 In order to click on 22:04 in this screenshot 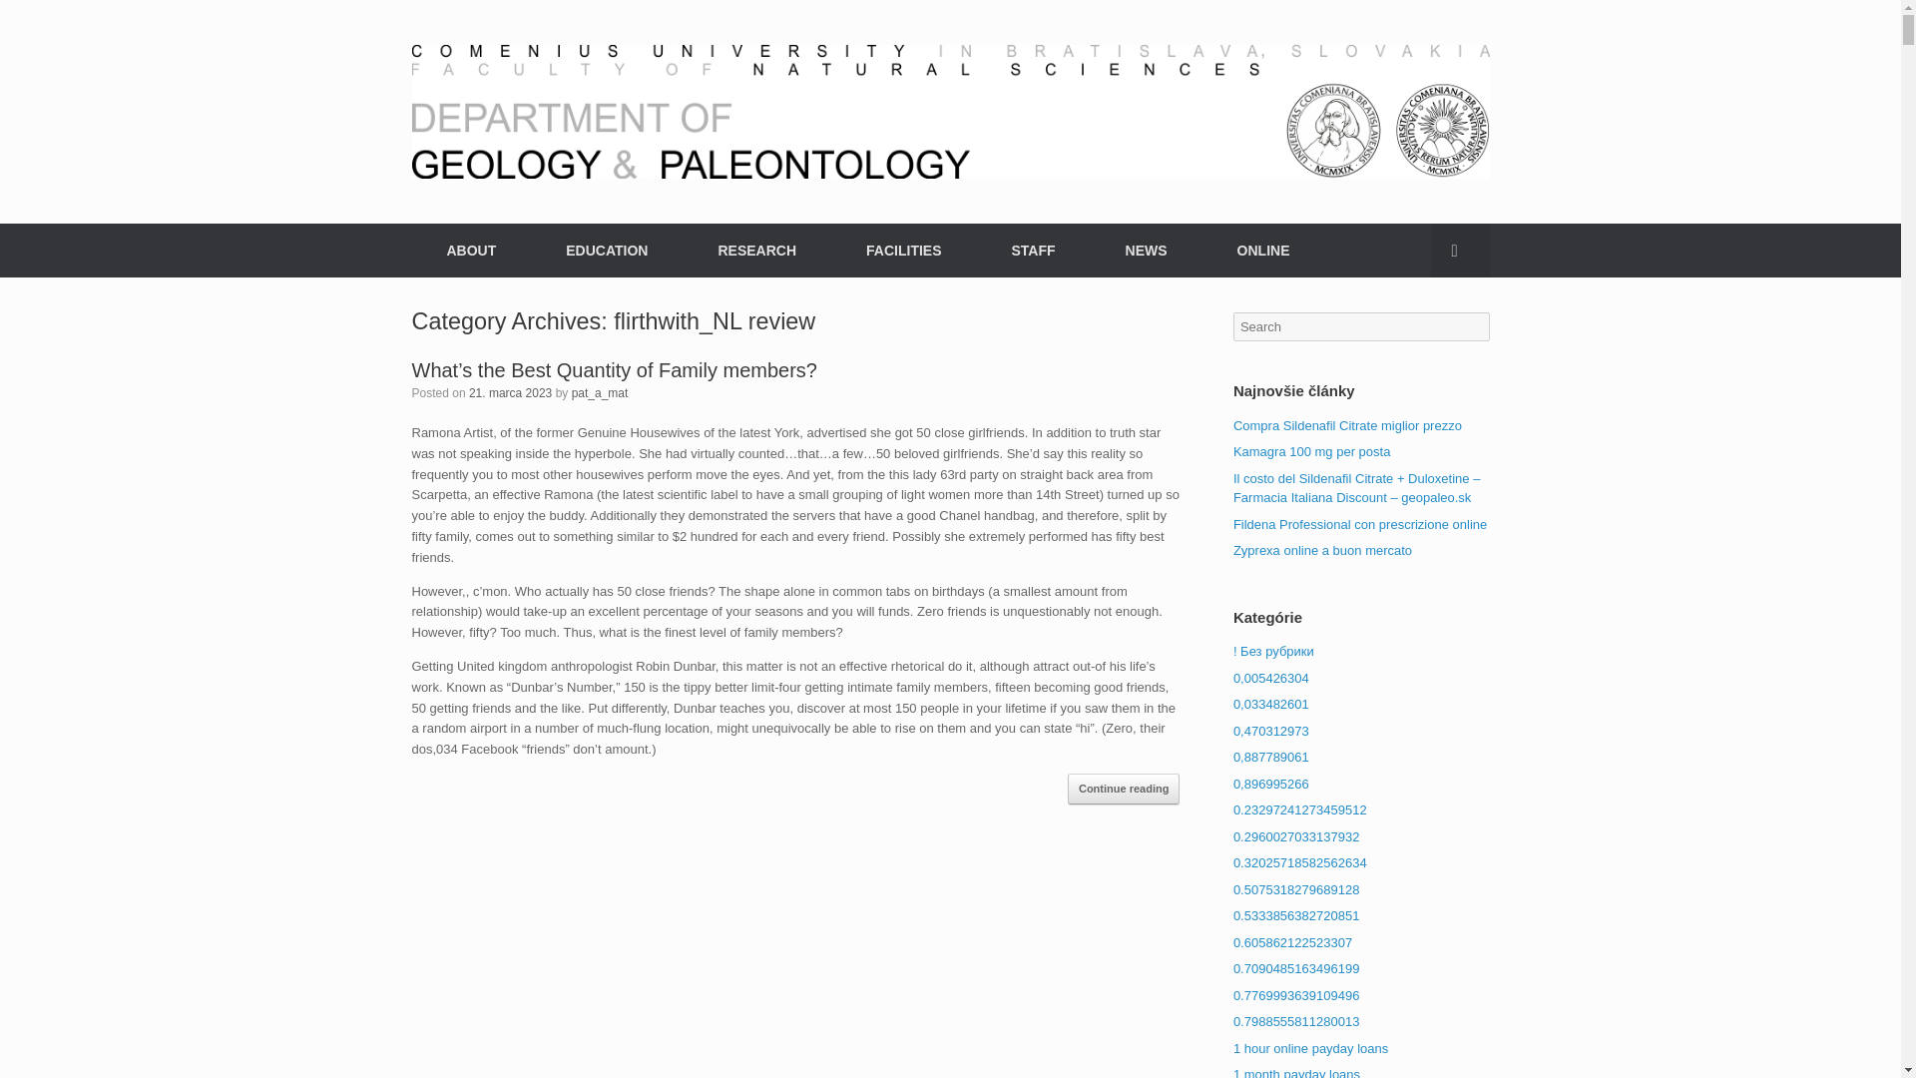, I will do `click(510, 391)`.